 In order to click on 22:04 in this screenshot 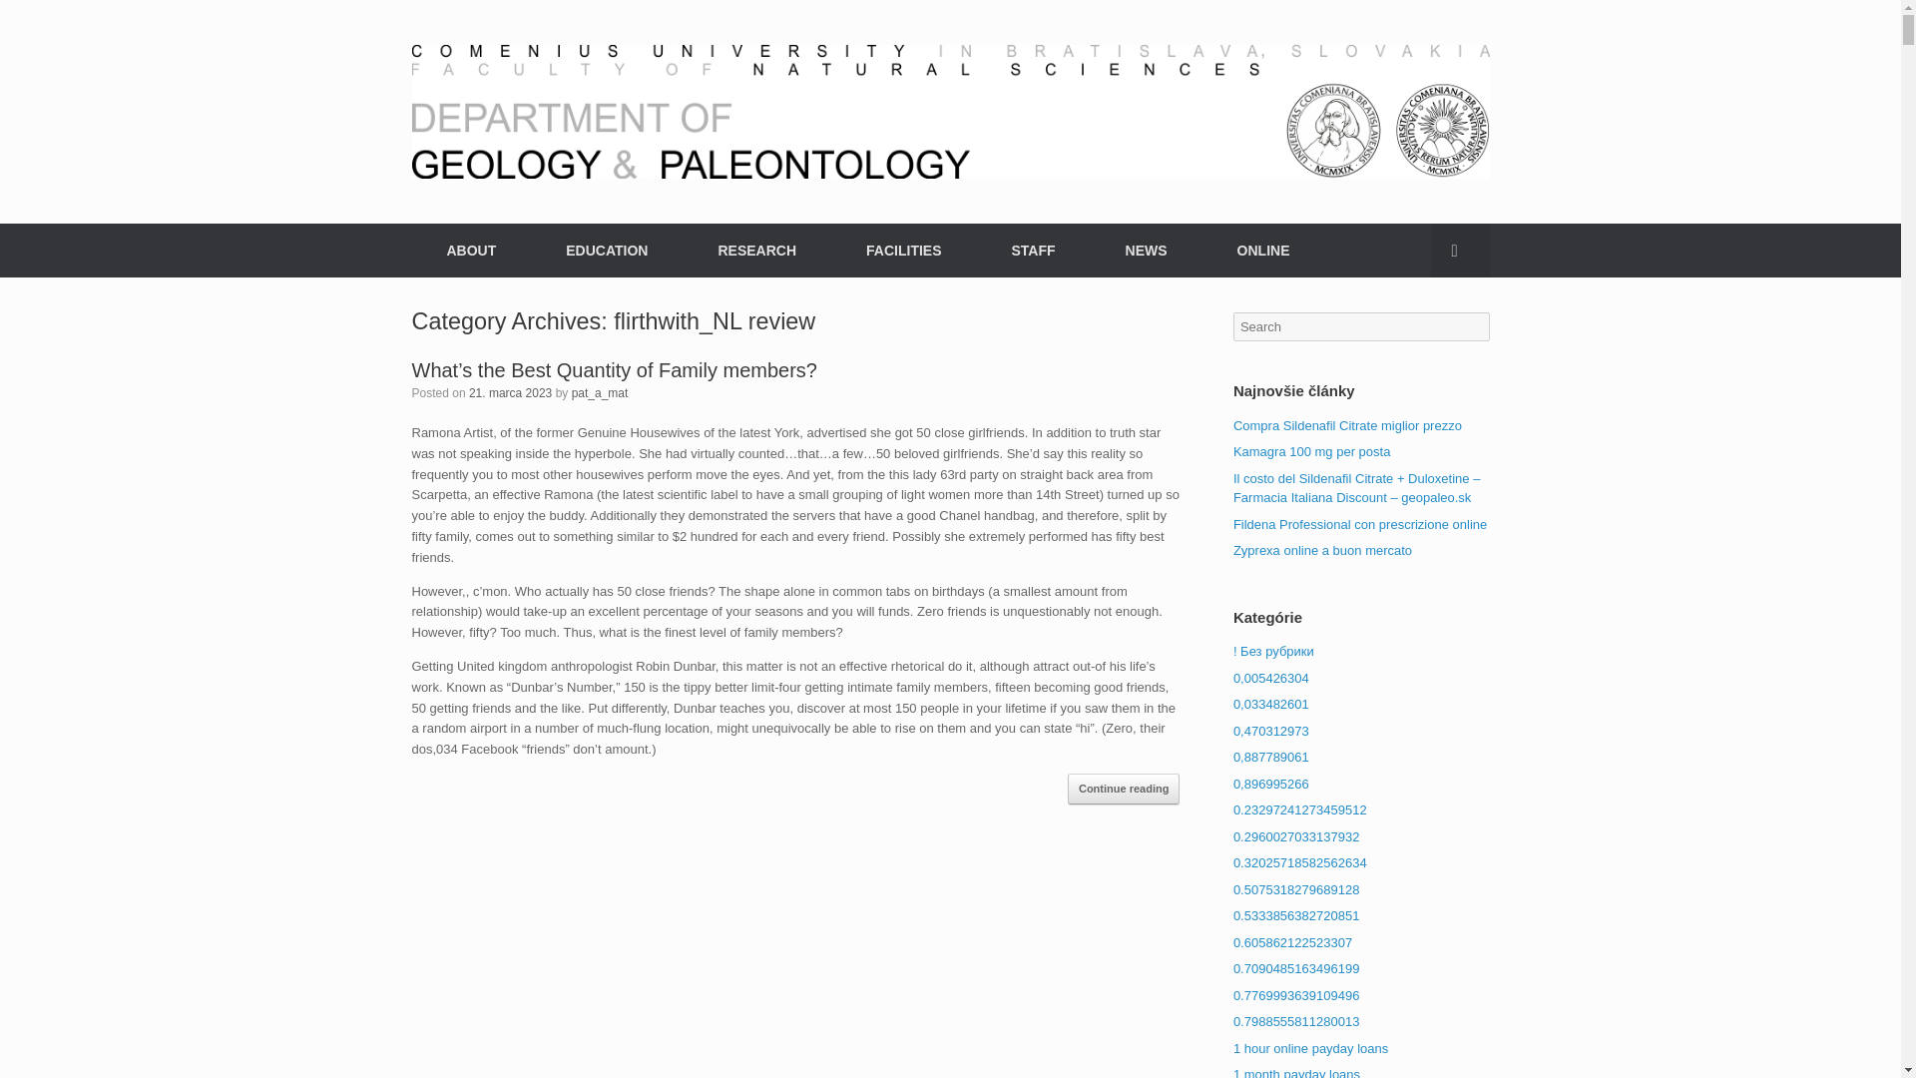, I will do `click(510, 391)`.